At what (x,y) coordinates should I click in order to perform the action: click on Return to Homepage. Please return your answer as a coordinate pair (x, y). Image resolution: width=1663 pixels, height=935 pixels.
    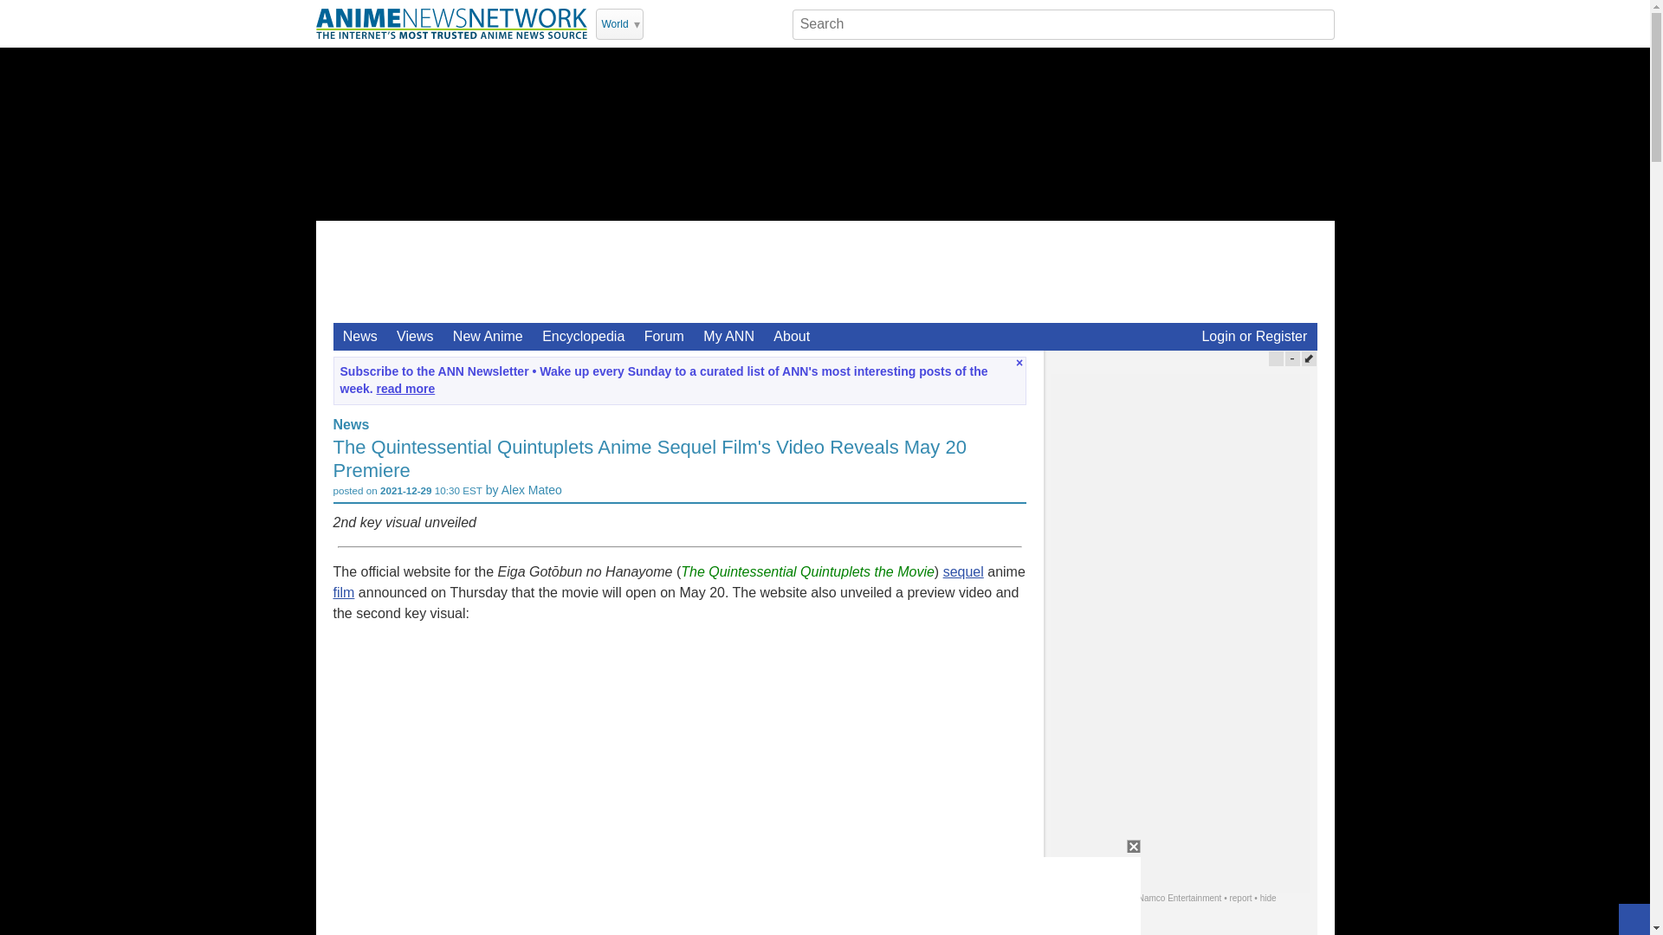
    Looking at the image, I should click on (450, 23).